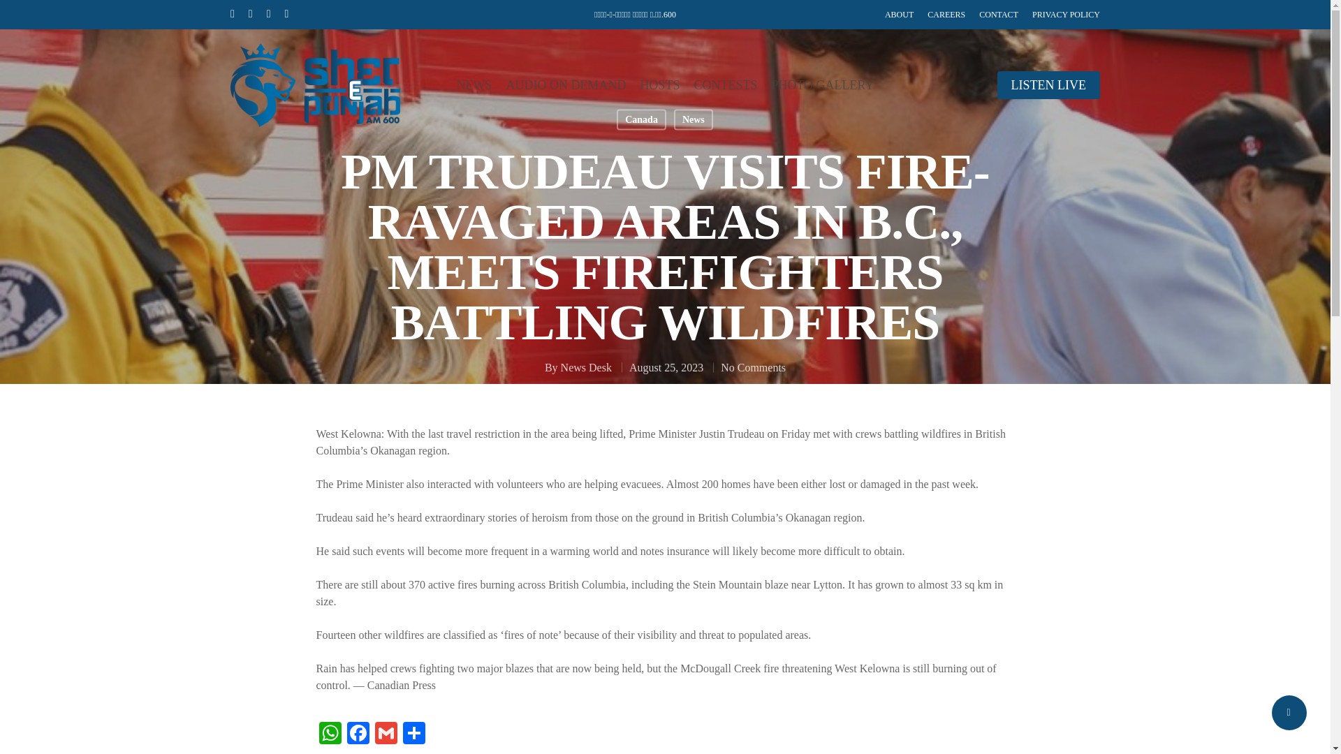  What do you see at coordinates (946, 14) in the screenshot?
I see `CAREERS` at bounding box center [946, 14].